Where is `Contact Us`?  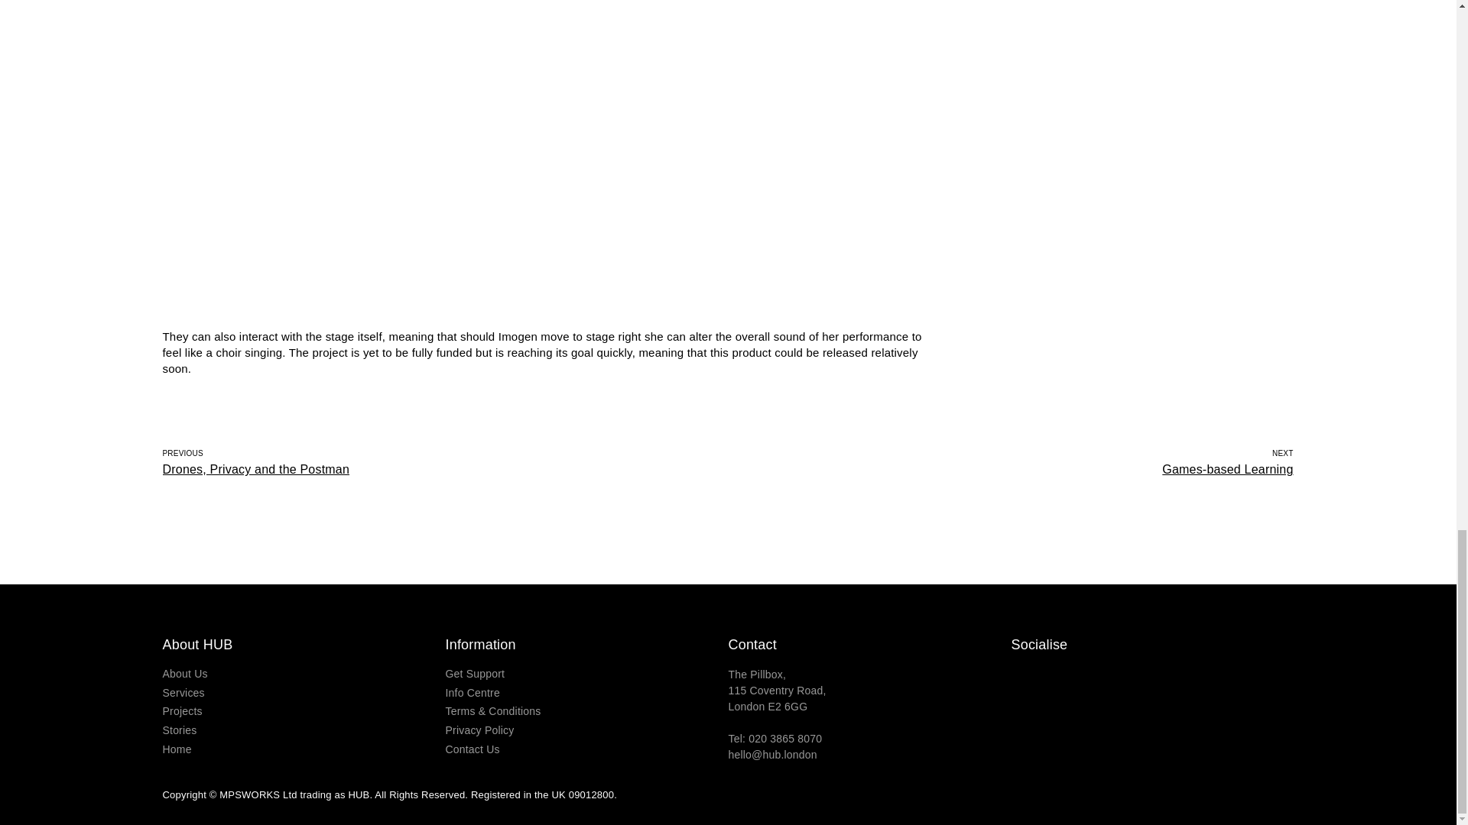 Contact Us is located at coordinates (586, 694).